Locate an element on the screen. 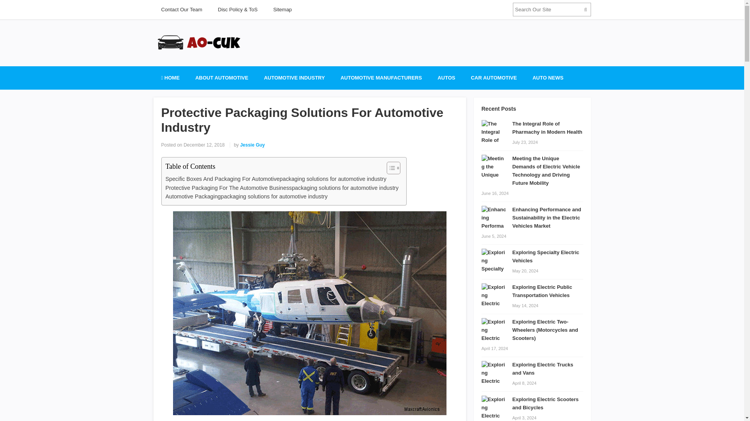  Contact Our Team is located at coordinates (181, 9).